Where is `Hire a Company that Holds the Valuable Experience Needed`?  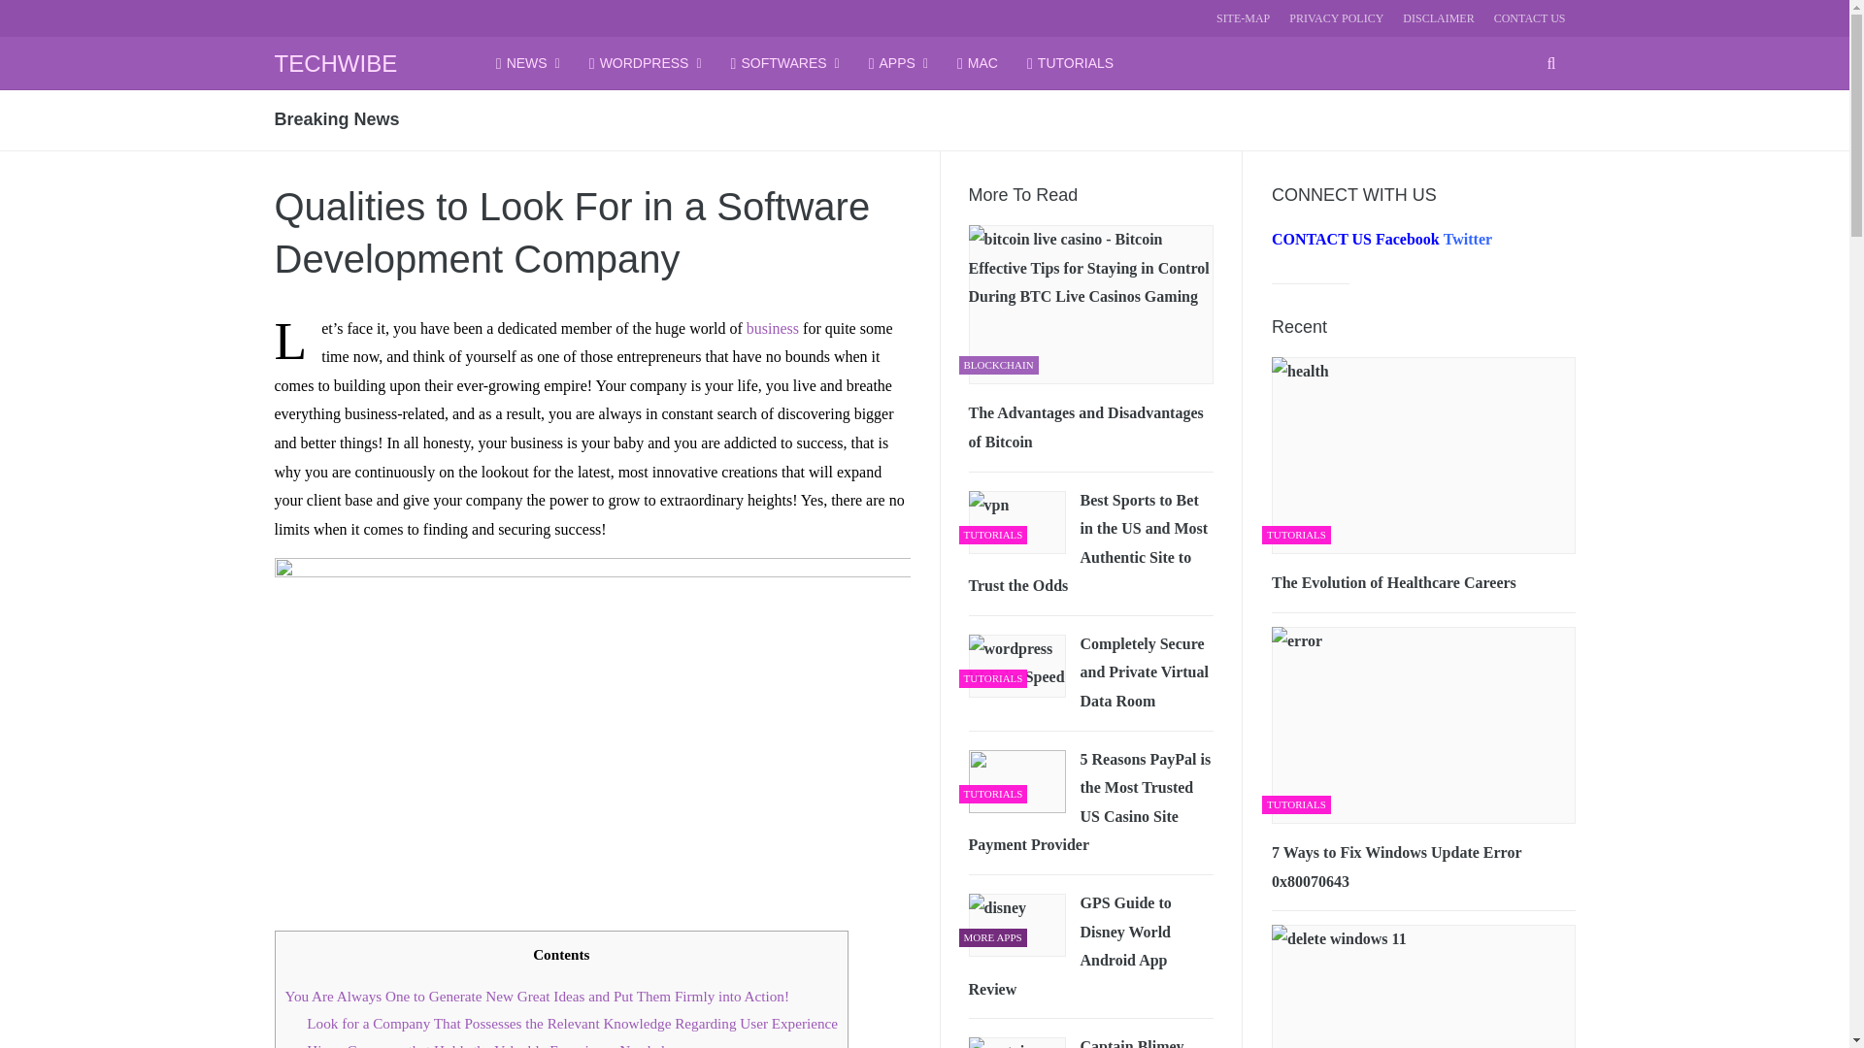 Hire a Company that Holds the Valuable Experience Needed is located at coordinates (485, 1044).